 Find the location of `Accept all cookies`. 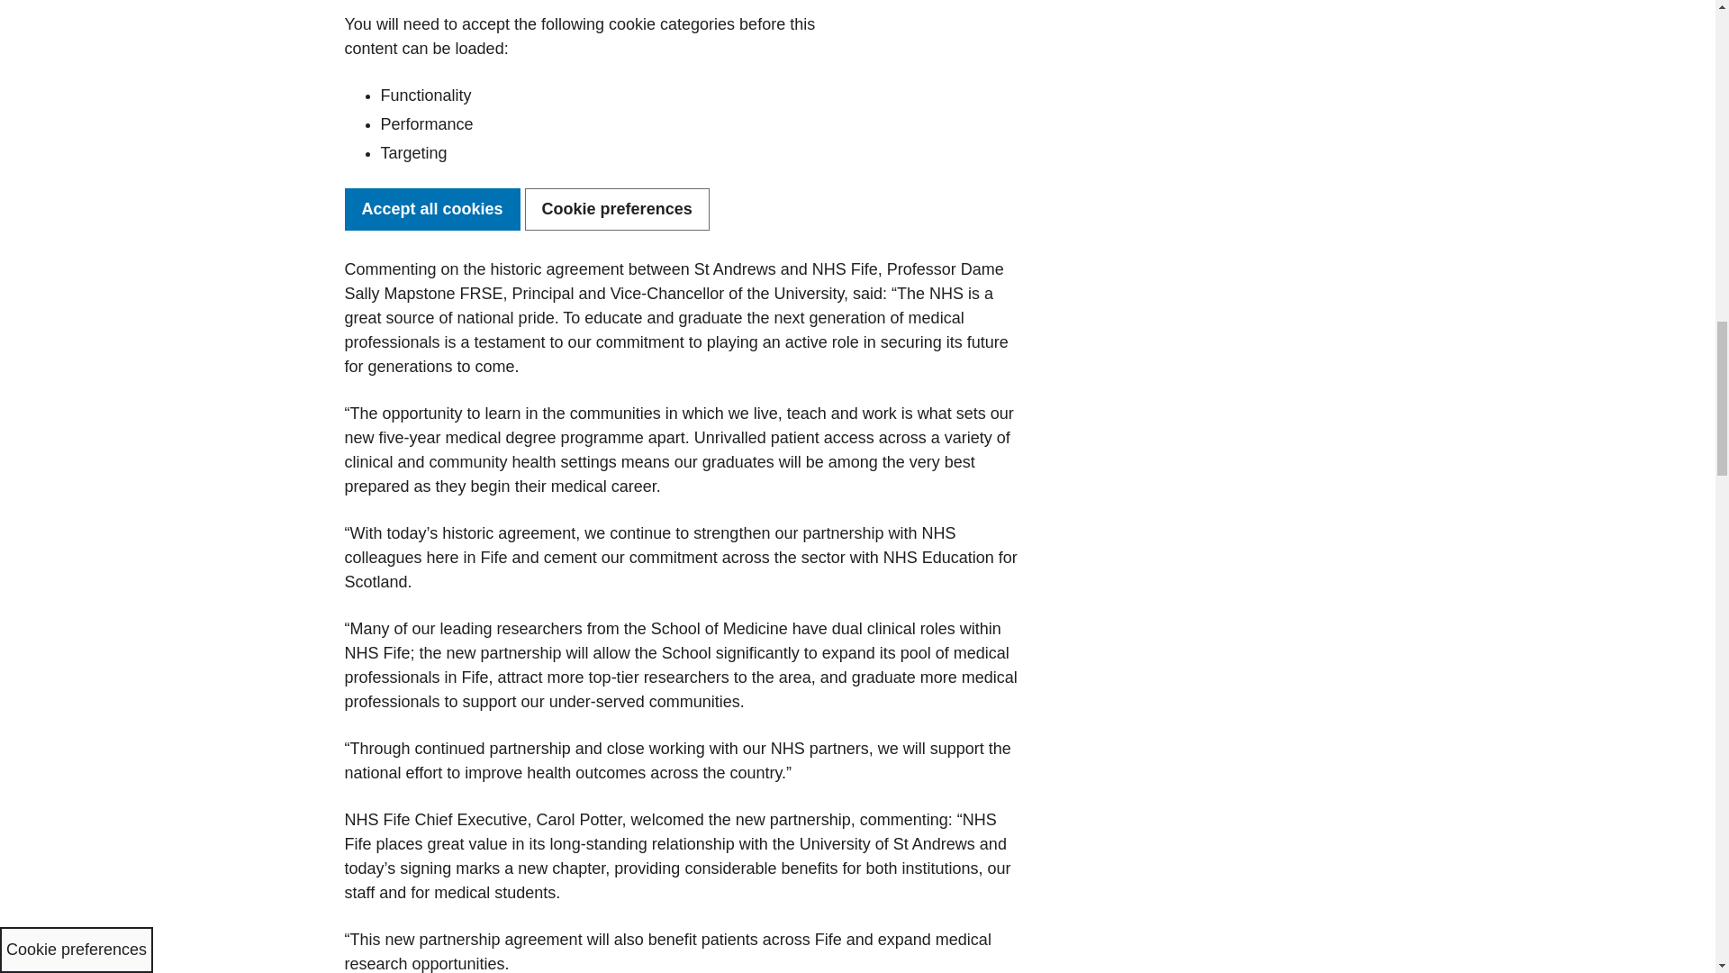

Accept all cookies is located at coordinates (432, 209).